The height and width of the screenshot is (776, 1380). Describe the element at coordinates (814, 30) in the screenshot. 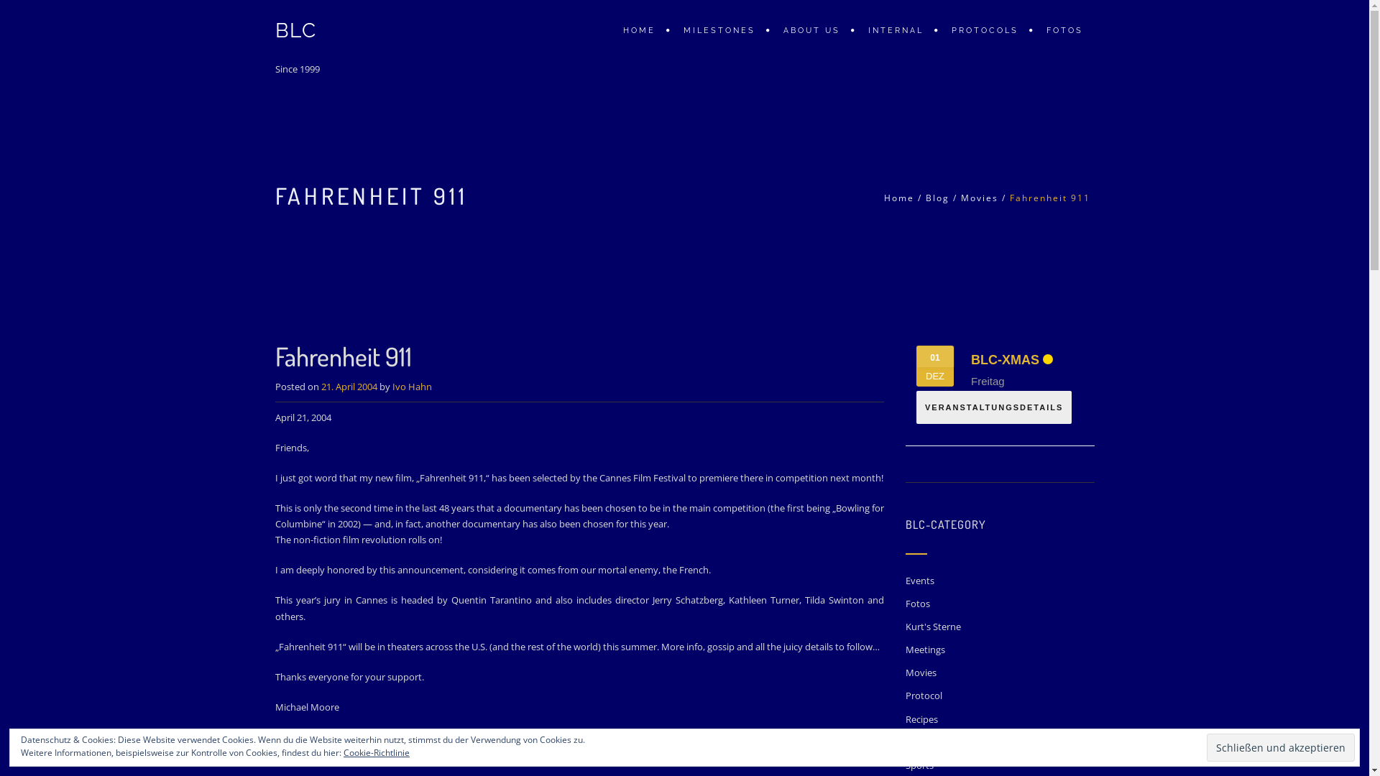

I see `ABOUT US` at that location.